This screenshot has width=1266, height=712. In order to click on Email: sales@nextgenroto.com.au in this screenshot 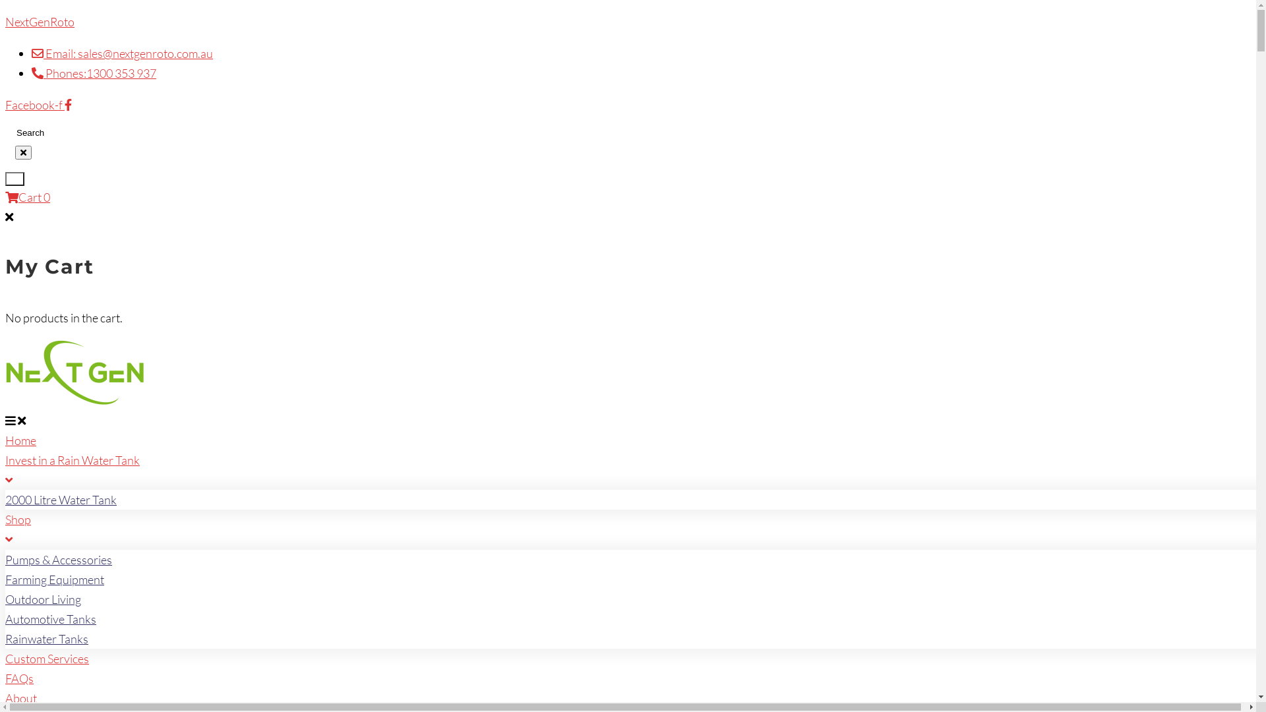, I will do `click(123, 53)`.